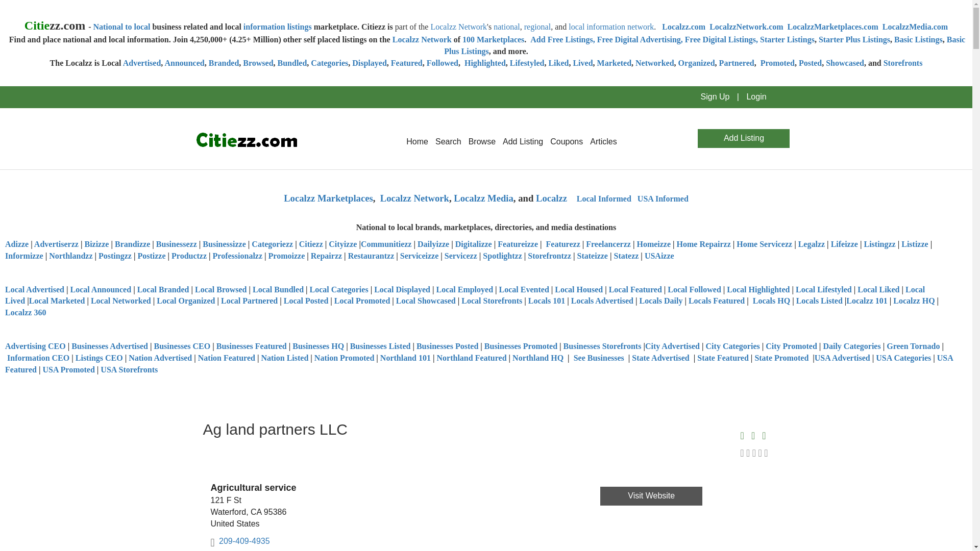  Describe the element at coordinates (558, 62) in the screenshot. I see `Liked` at that location.